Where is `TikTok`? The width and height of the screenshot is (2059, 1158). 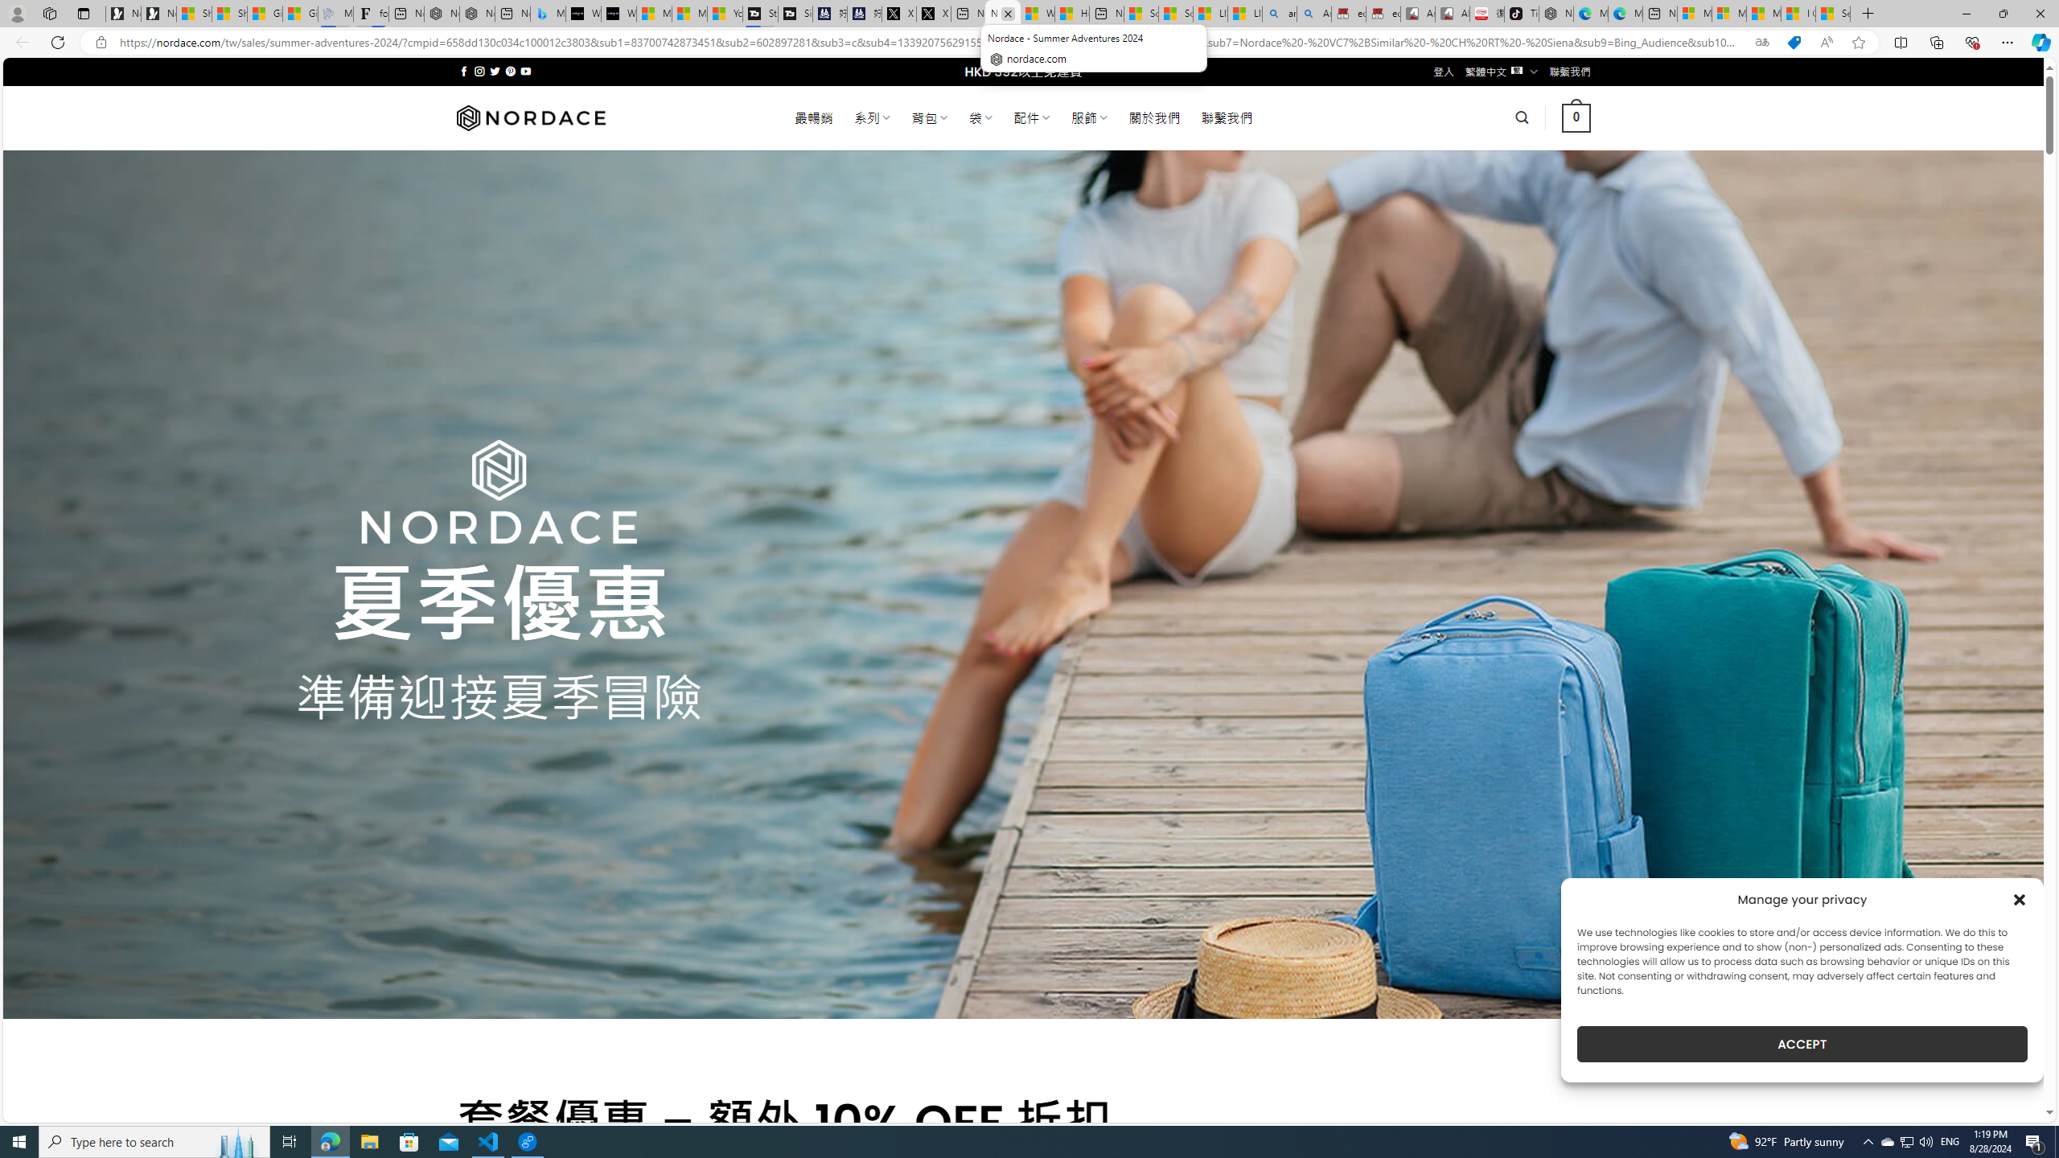
TikTok is located at coordinates (1522, 14).